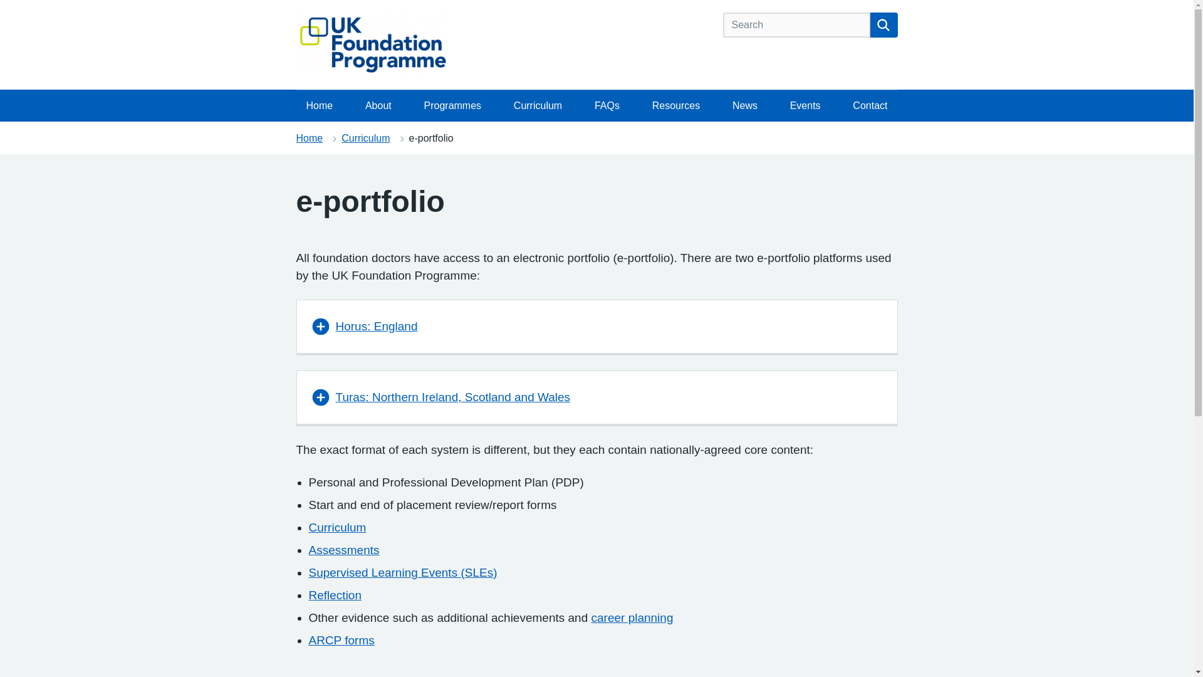  What do you see at coordinates (343, 550) in the screenshot?
I see `Assessments` at bounding box center [343, 550].